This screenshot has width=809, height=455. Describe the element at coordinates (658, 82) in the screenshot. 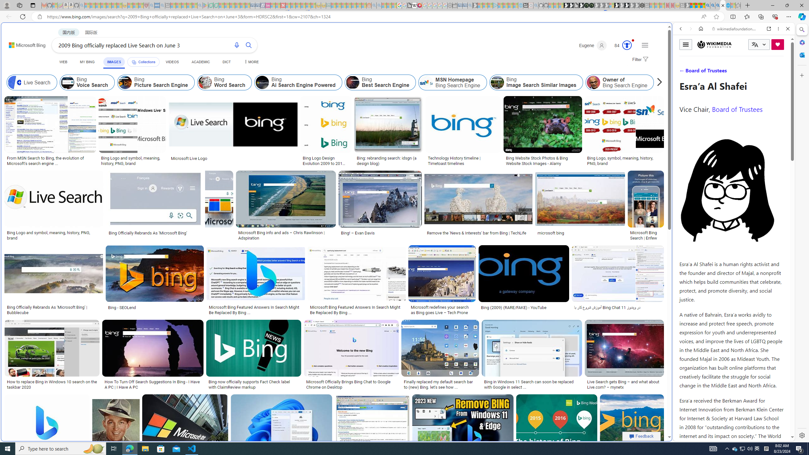

I see `Scroll right` at that location.